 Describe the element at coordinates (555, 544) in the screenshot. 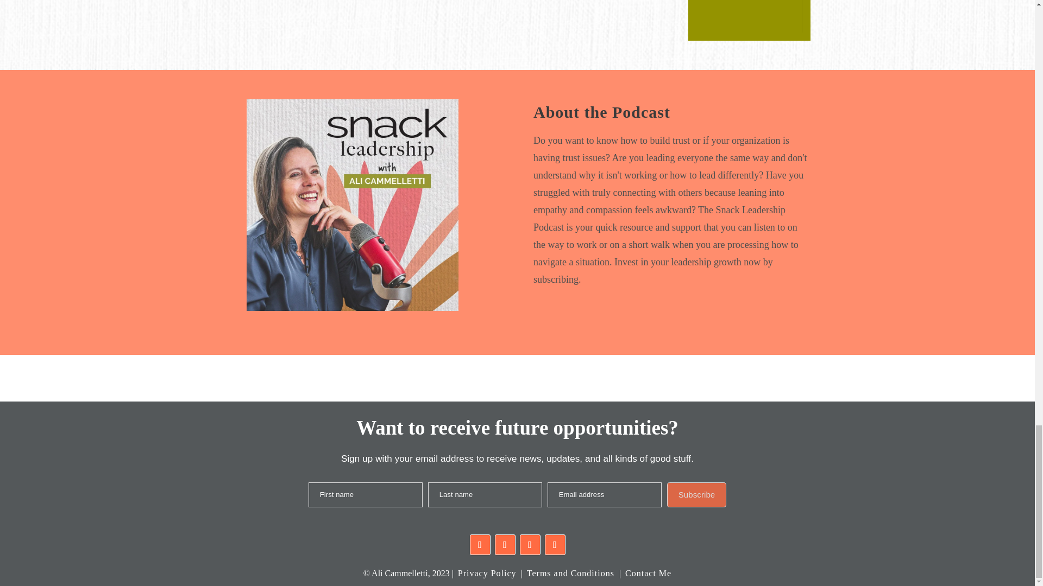

I see `Follow on Youtube` at that location.